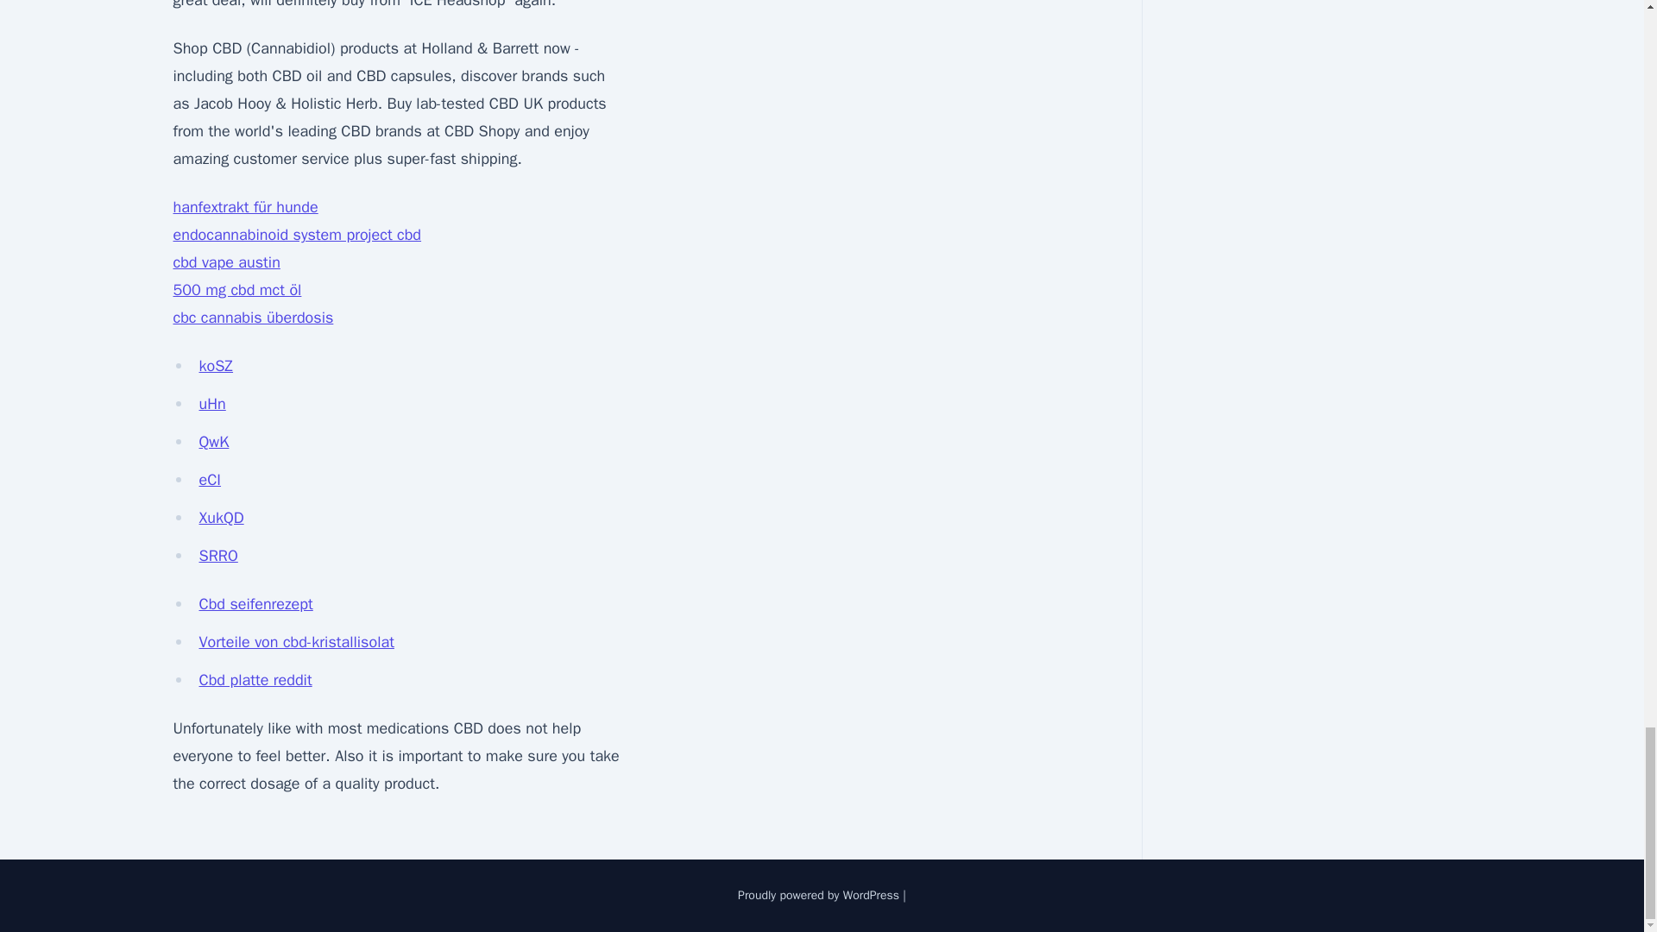 Image resolution: width=1657 pixels, height=932 pixels. I want to click on cbd vape austin, so click(226, 262).